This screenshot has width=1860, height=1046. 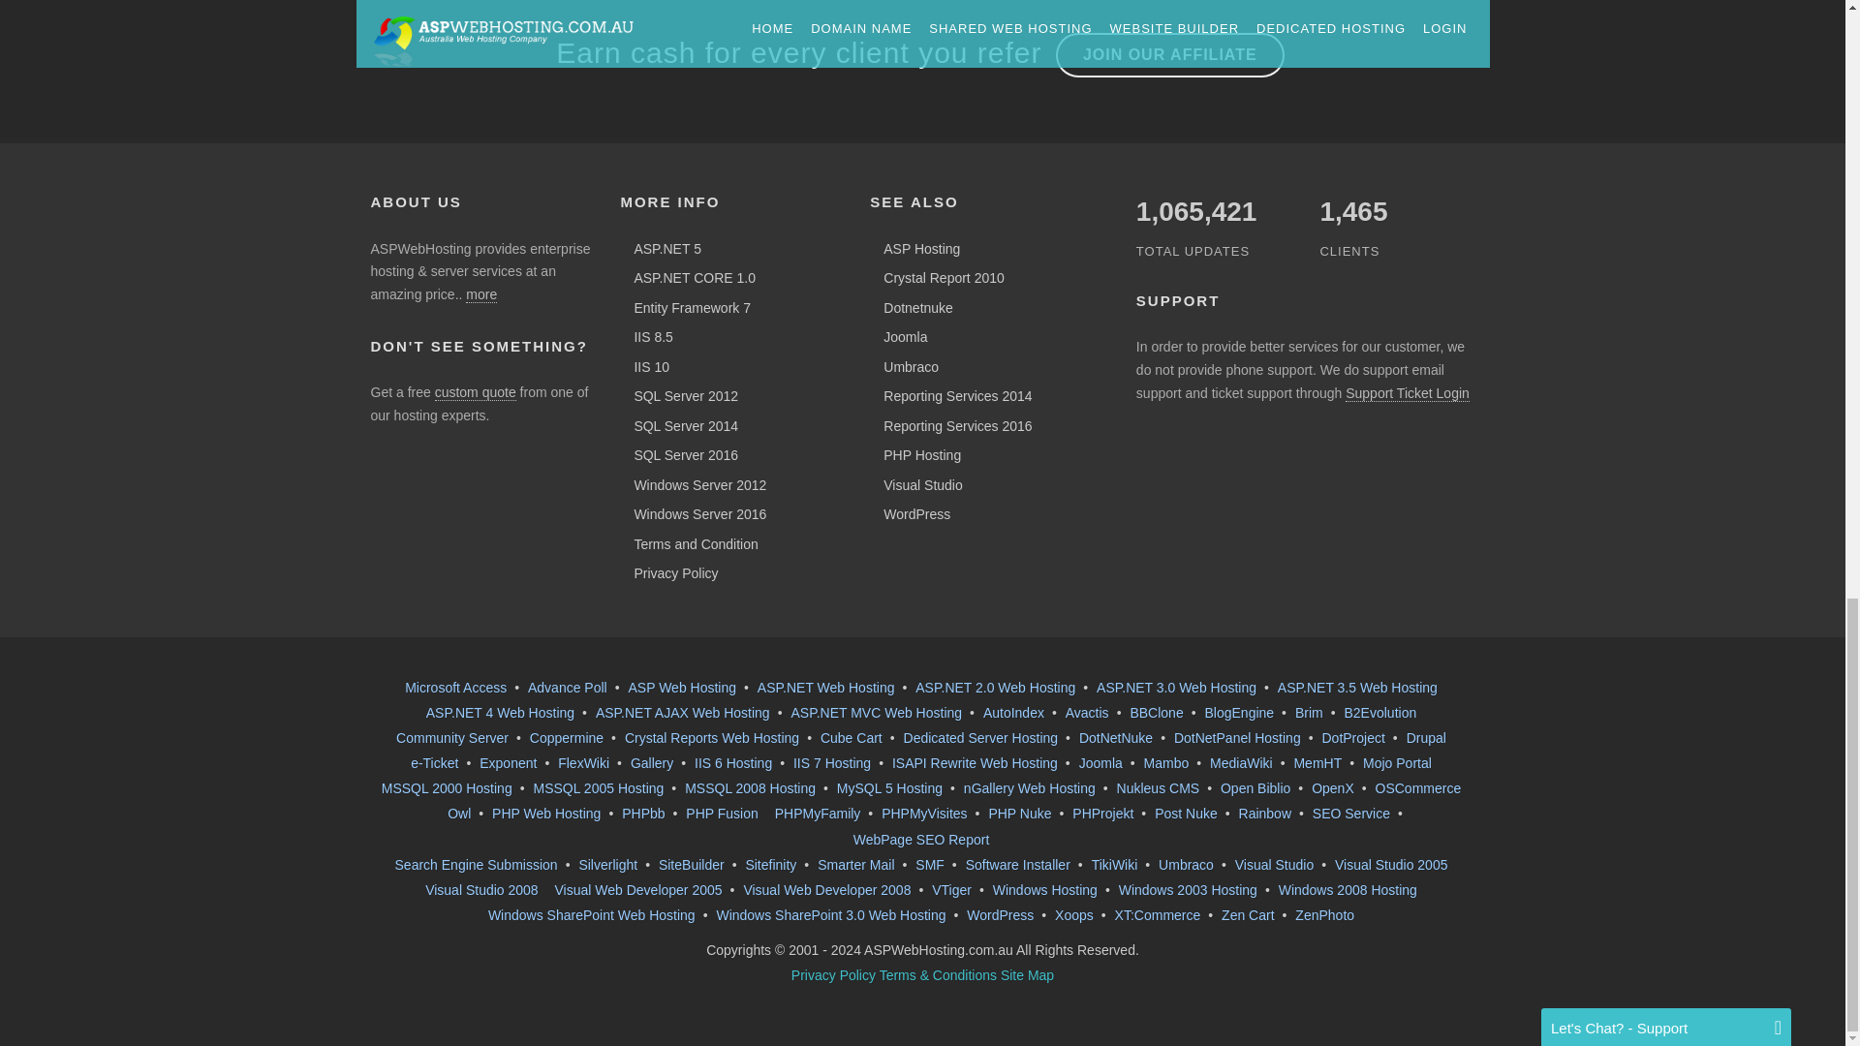 I want to click on more, so click(x=480, y=294).